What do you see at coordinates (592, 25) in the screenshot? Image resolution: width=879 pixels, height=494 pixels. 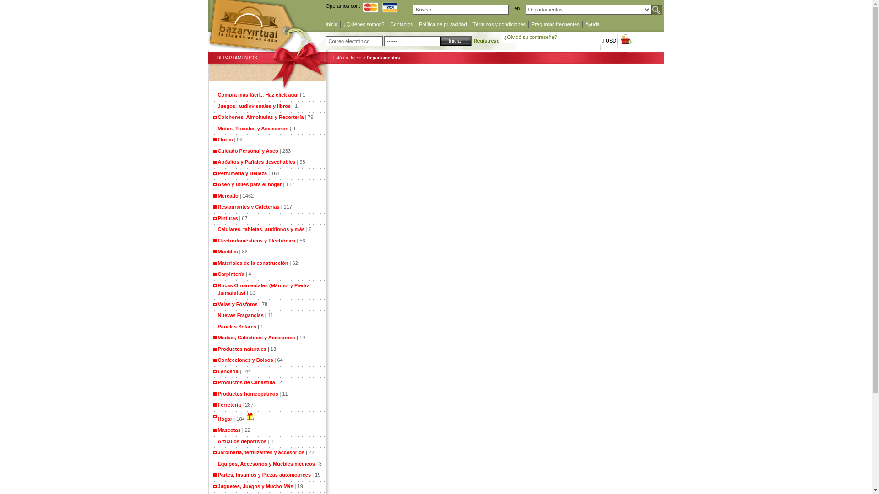 I see `Ayuda` at bounding box center [592, 25].